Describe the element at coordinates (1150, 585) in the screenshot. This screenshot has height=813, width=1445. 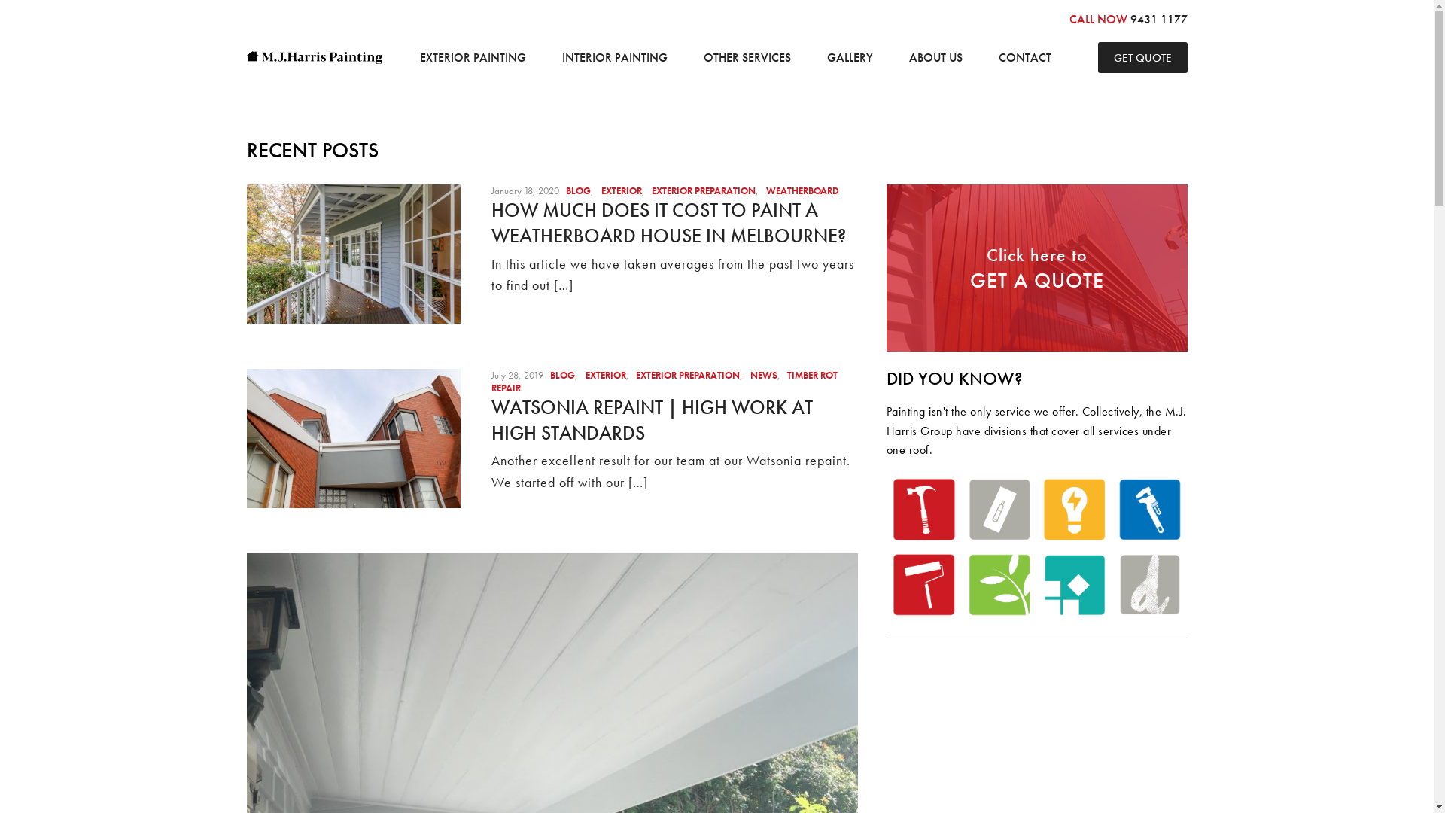
I see `M.J. Harris Design` at that location.